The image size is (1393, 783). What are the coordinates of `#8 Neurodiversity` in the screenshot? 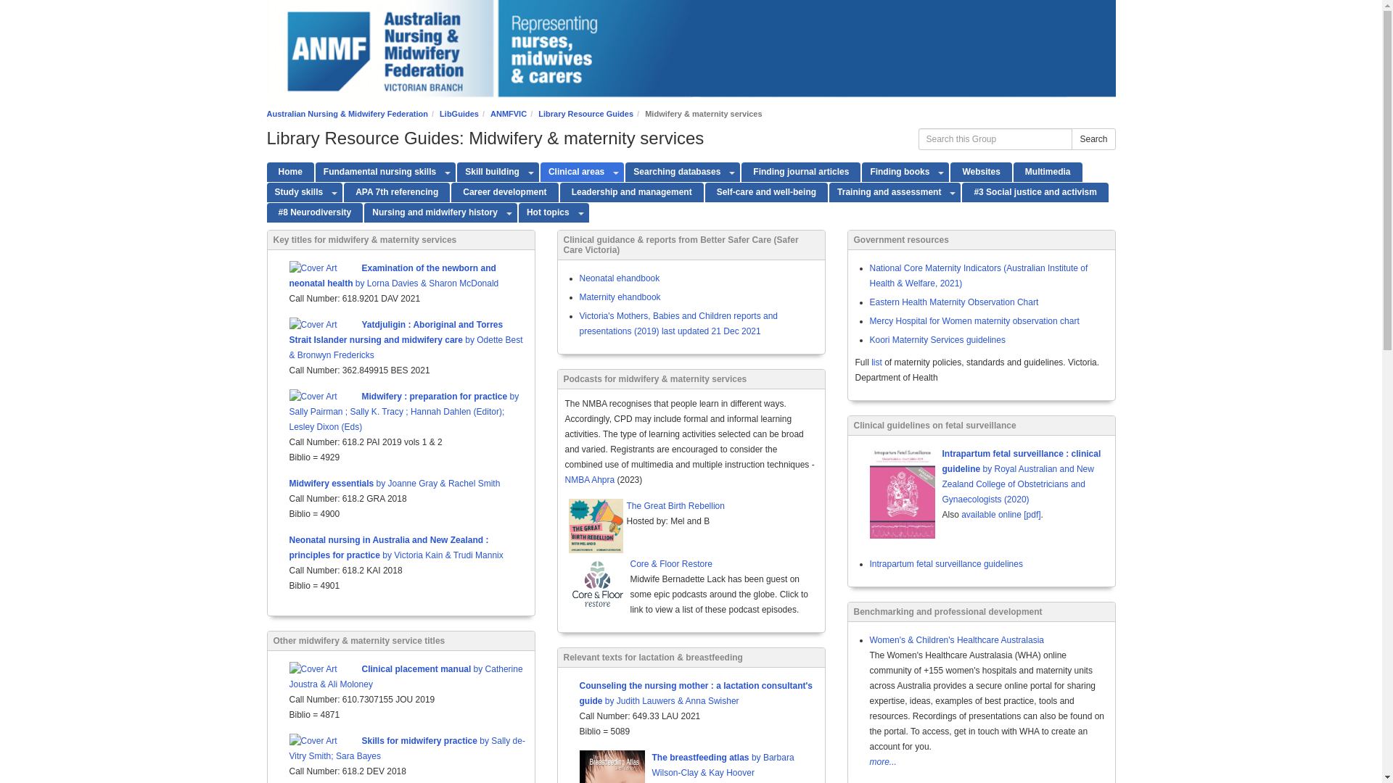 It's located at (315, 213).